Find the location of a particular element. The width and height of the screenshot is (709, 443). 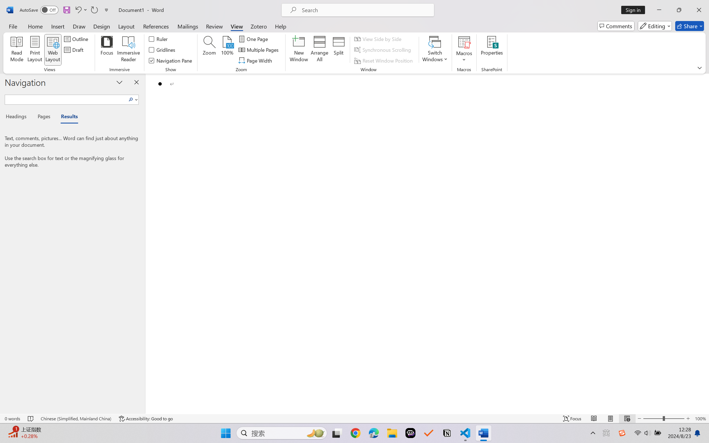

Undo Bullet Default is located at coordinates (81, 10).